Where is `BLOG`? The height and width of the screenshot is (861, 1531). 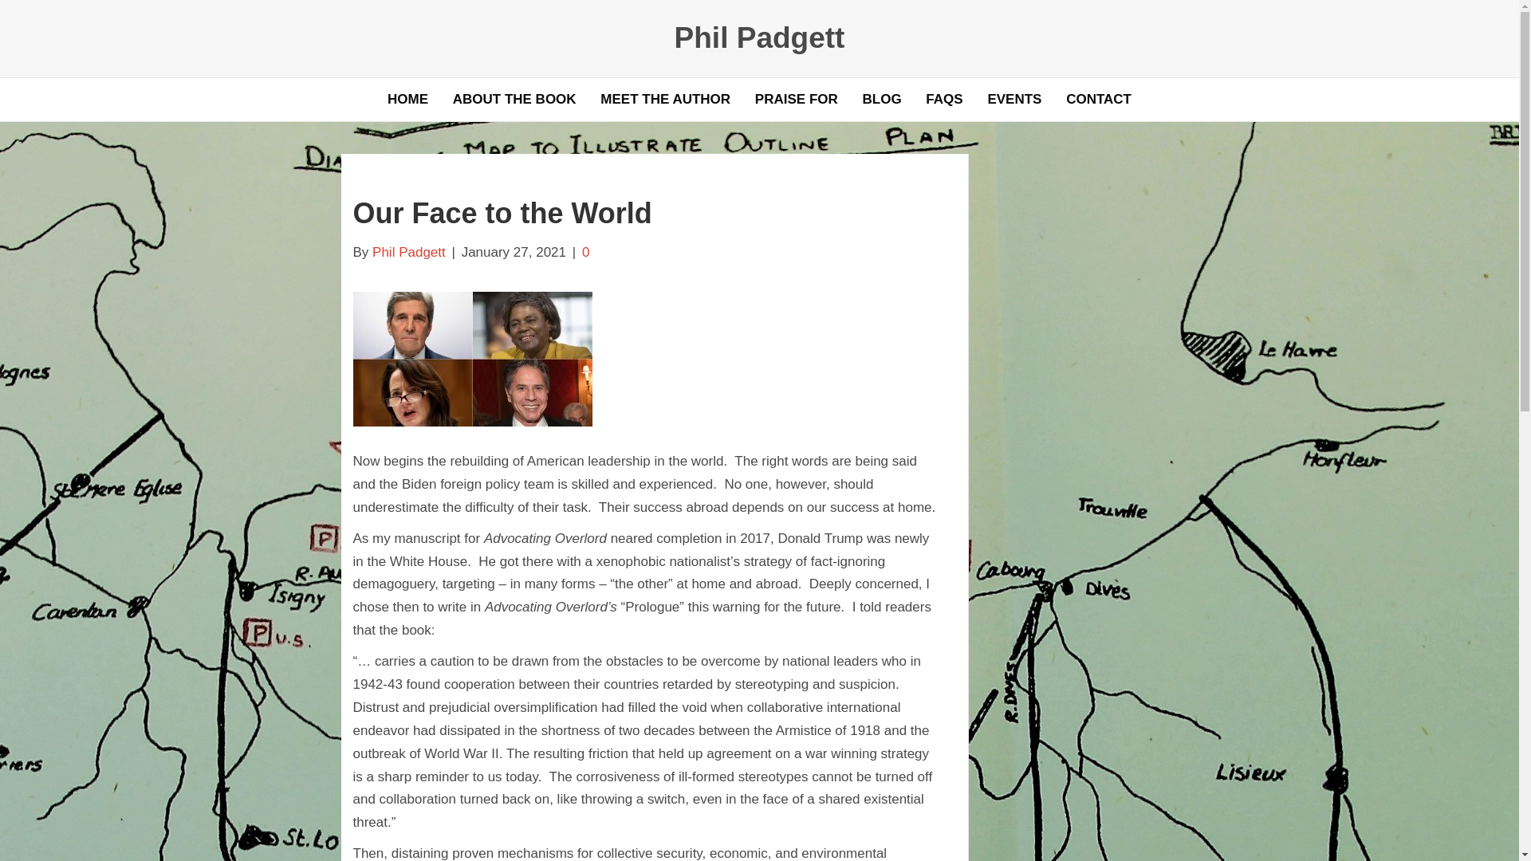
BLOG is located at coordinates (880, 100).